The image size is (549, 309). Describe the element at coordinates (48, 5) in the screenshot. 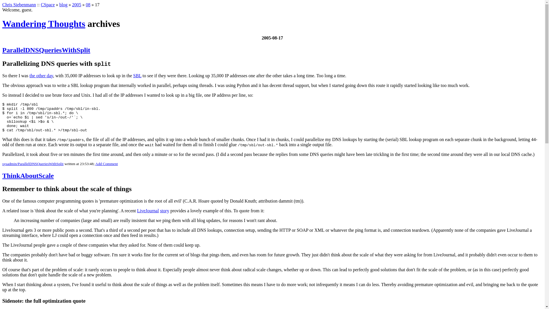

I see `CSpace` at that location.